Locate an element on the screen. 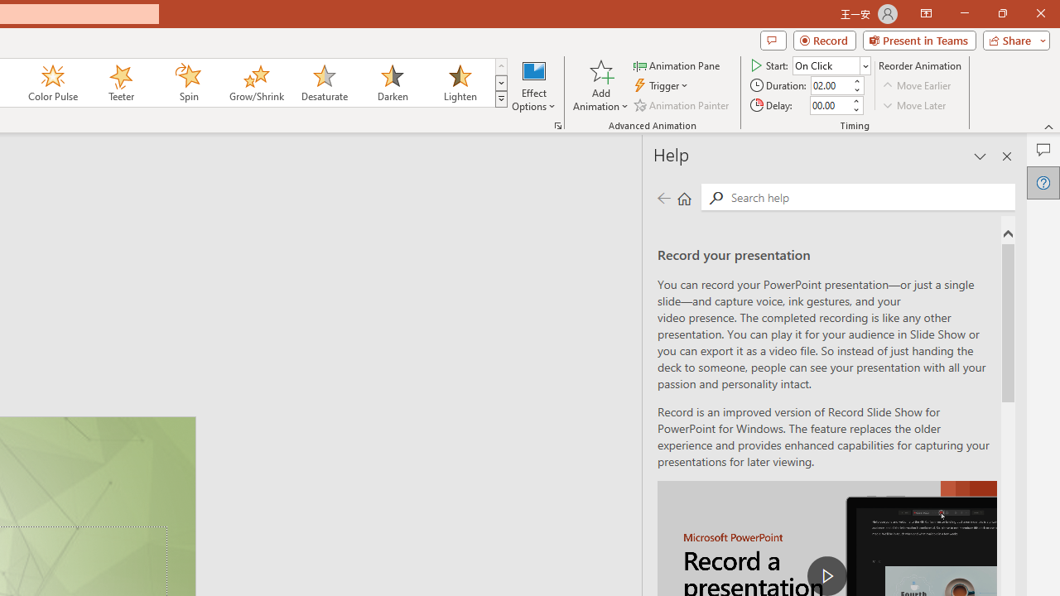  play Record a Presentation is located at coordinates (826, 576).